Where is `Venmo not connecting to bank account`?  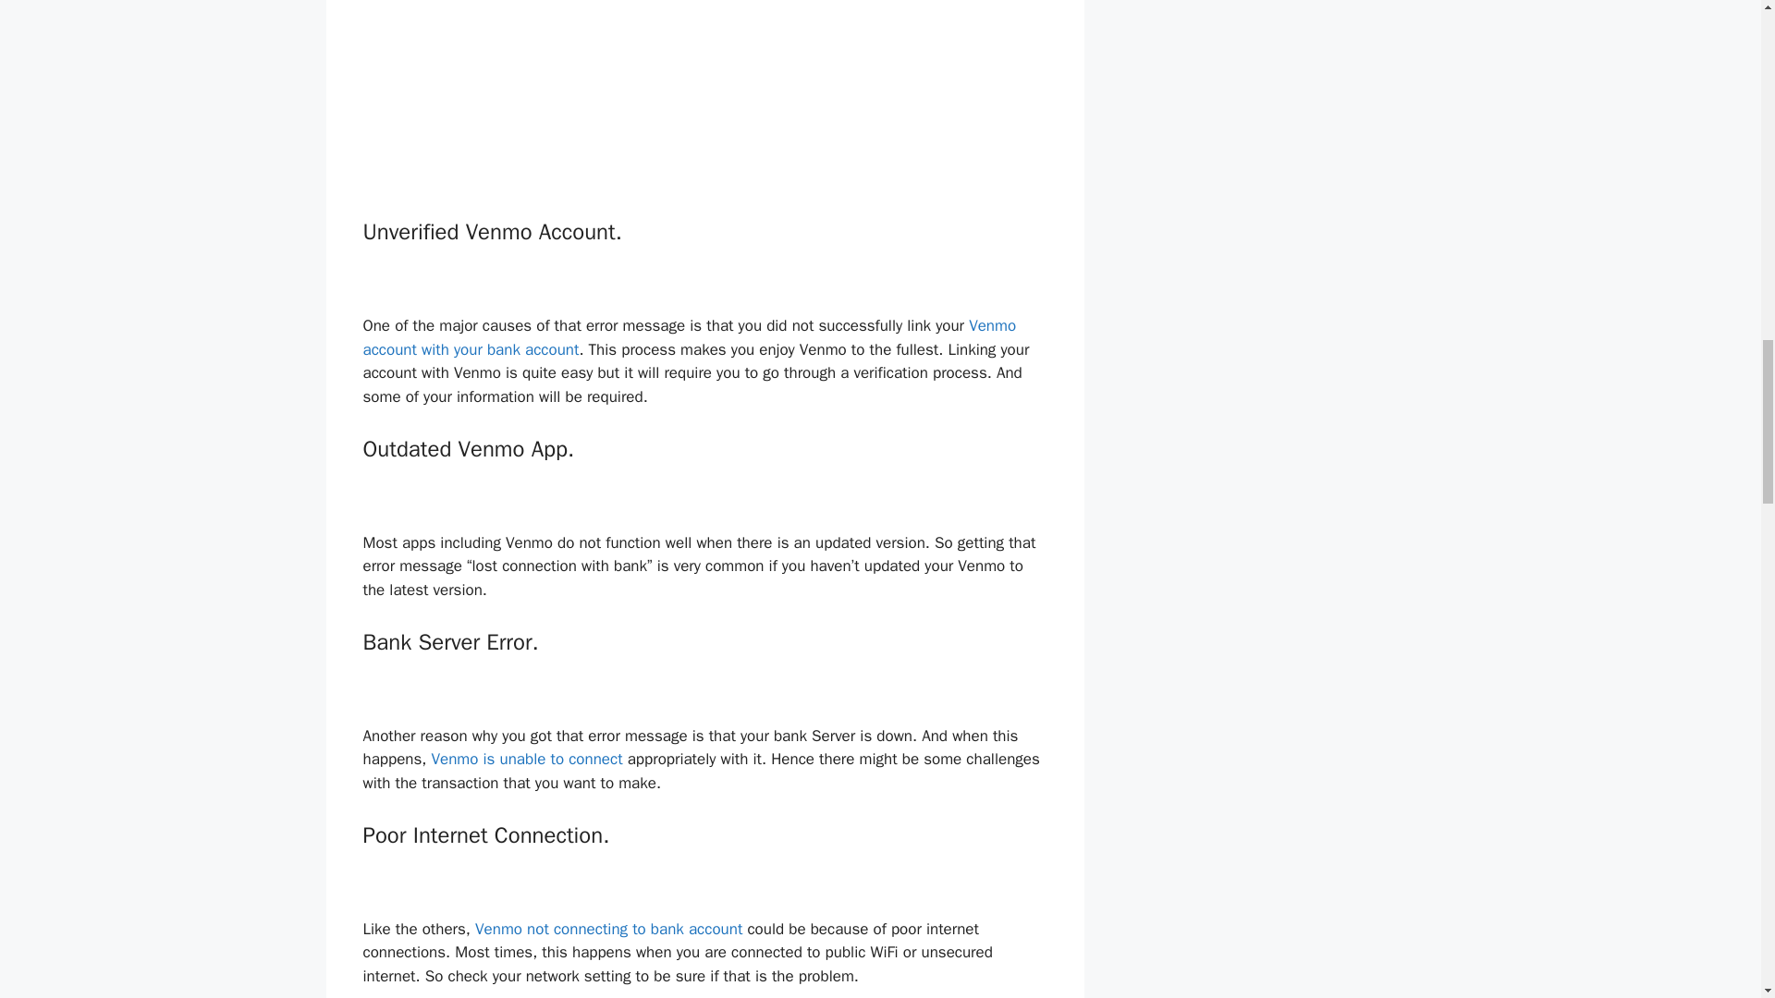
Venmo not connecting to bank account is located at coordinates (608, 929).